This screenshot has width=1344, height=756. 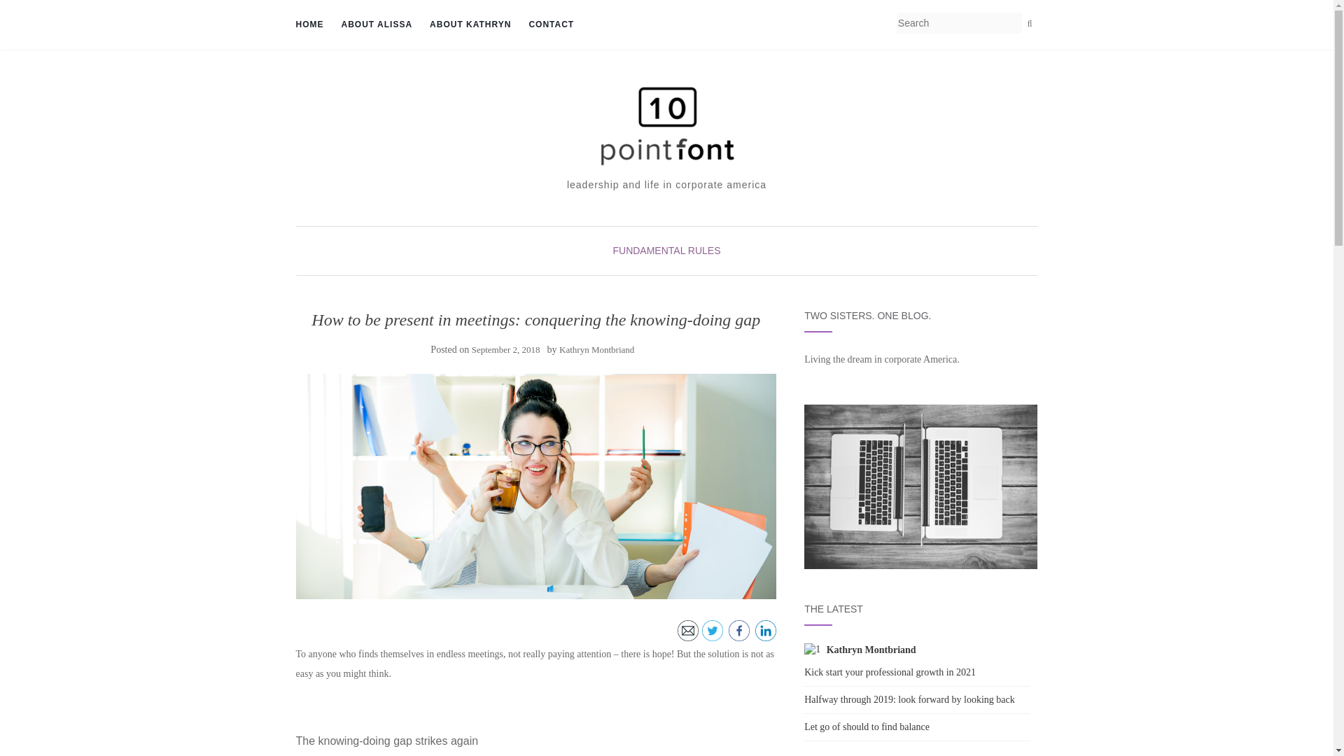 What do you see at coordinates (739, 630) in the screenshot?
I see `Facebook` at bounding box center [739, 630].